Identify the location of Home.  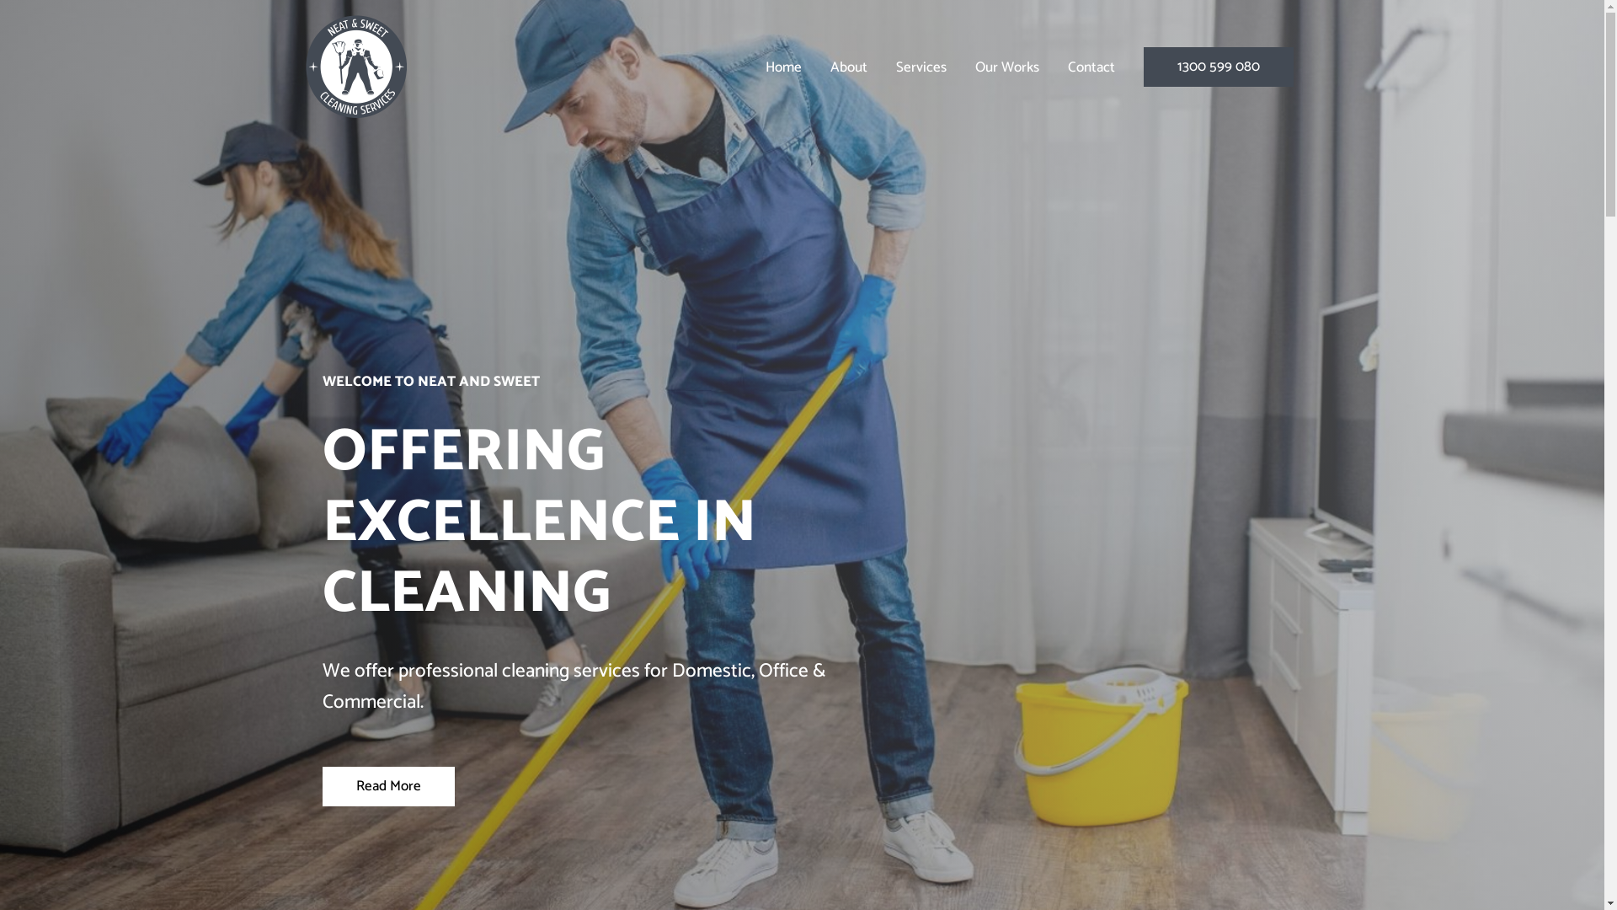
(783, 67).